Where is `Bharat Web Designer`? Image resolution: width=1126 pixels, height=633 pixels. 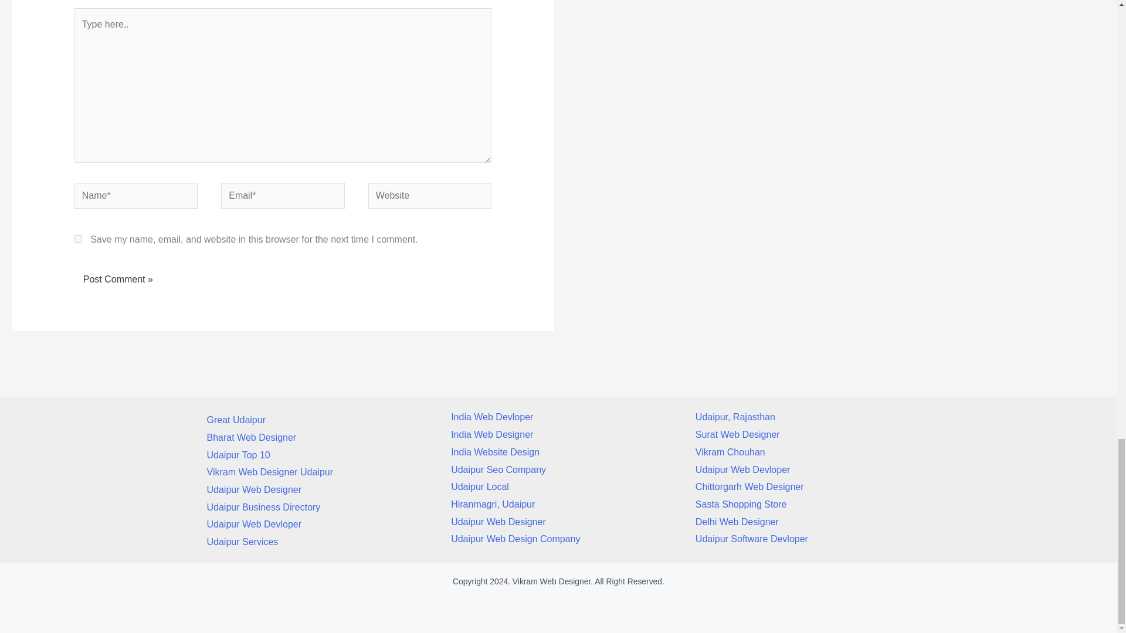
Bharat Web Designer is located at coordinates (251, 437).